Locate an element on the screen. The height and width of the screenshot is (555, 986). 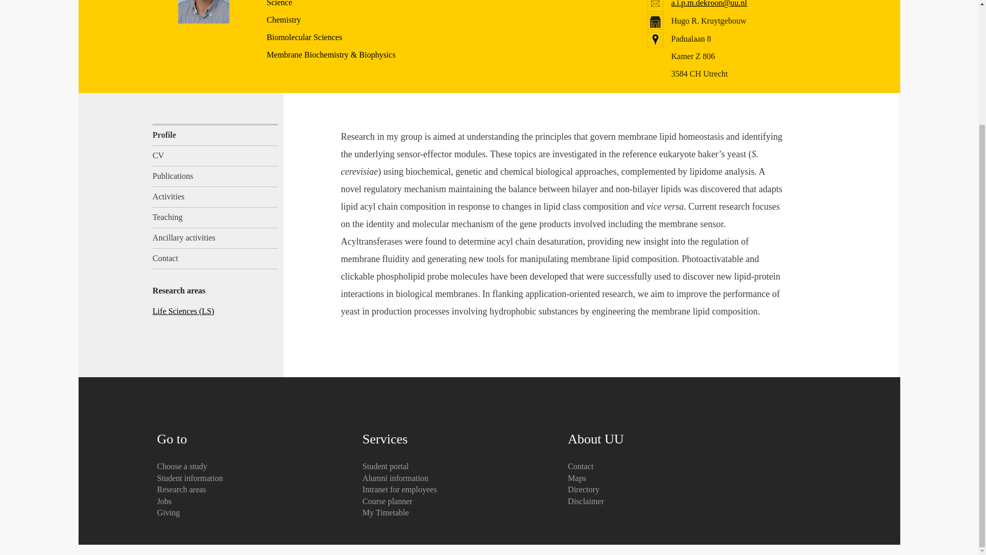
Science is located at coordinates (279, 3).